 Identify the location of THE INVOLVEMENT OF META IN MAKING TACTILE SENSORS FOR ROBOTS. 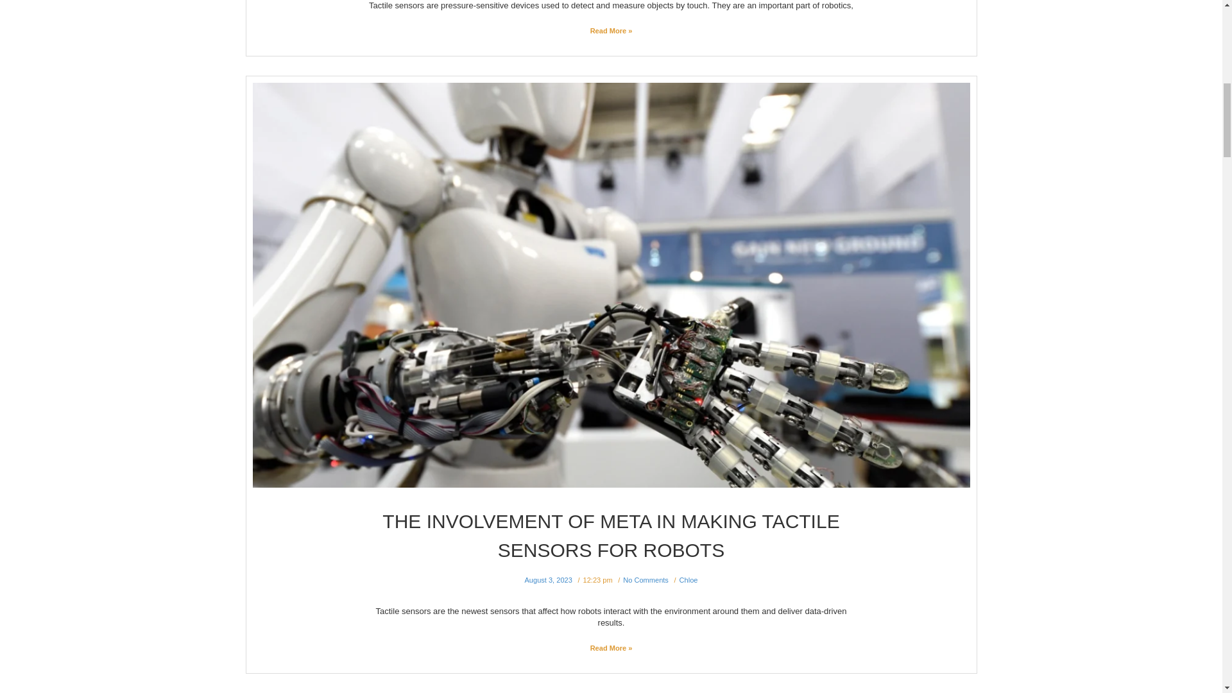
(610, 535).